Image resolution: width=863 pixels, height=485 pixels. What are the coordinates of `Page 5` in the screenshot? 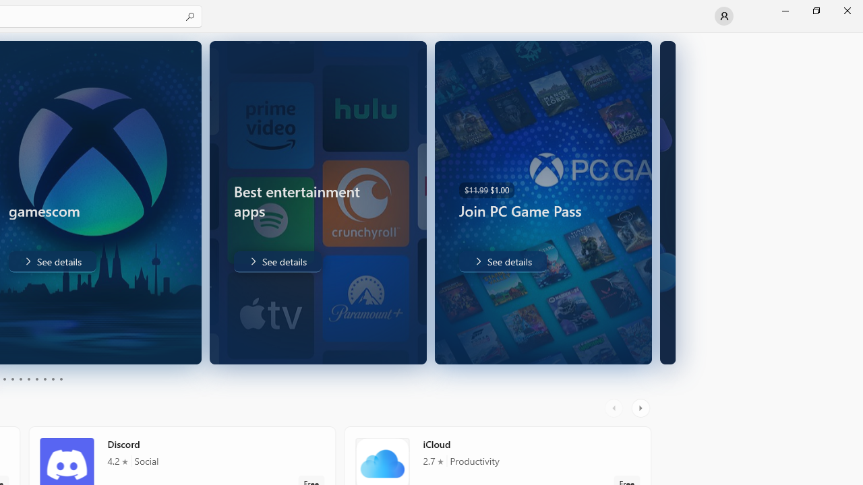 It's located at (20, 379).